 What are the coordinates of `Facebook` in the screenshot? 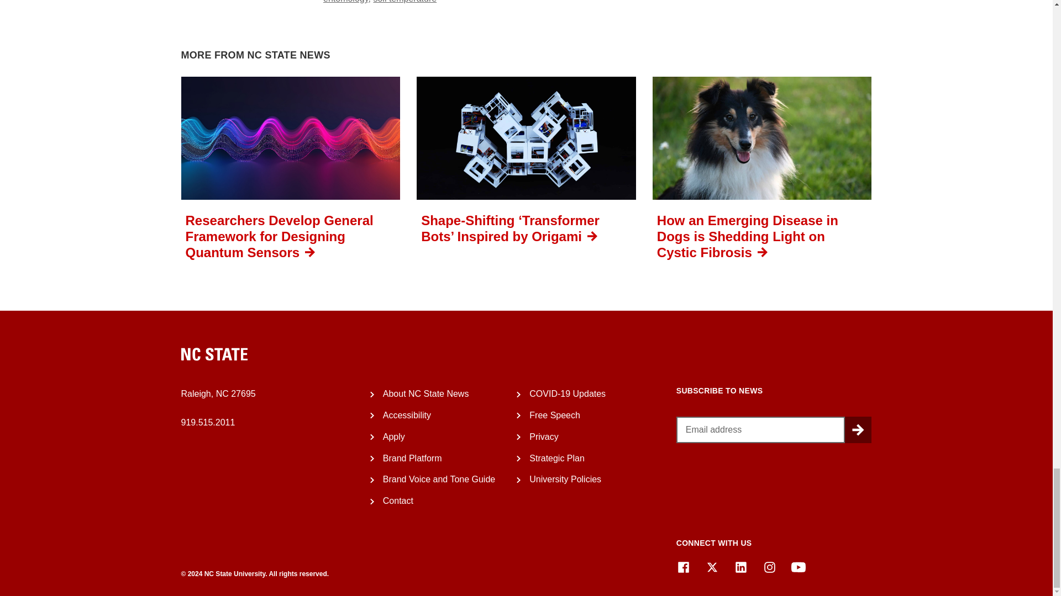 It's located at (683, 567).